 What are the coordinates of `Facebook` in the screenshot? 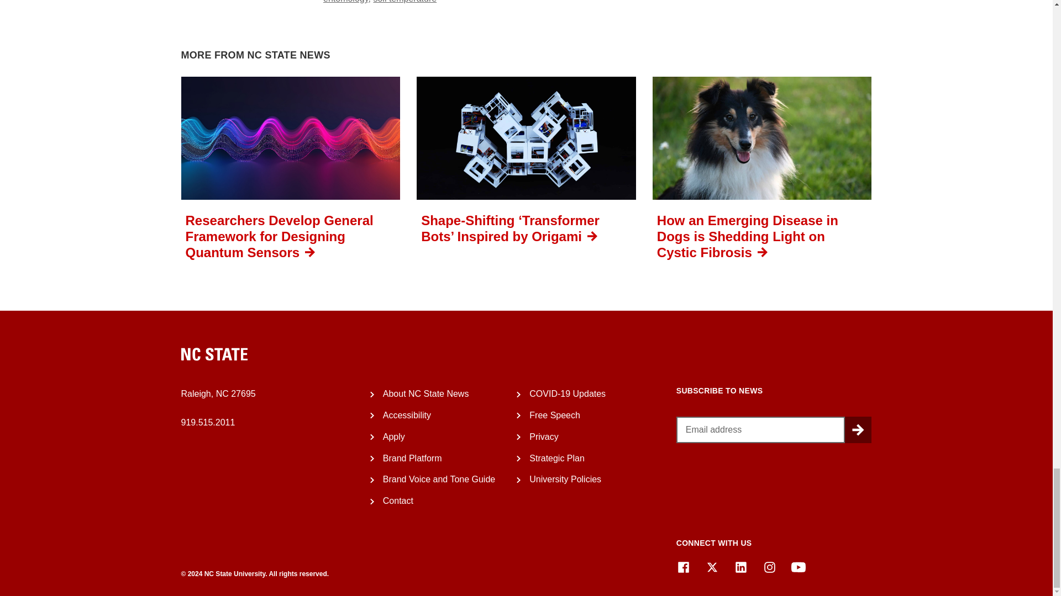 It's located at (683, 567).